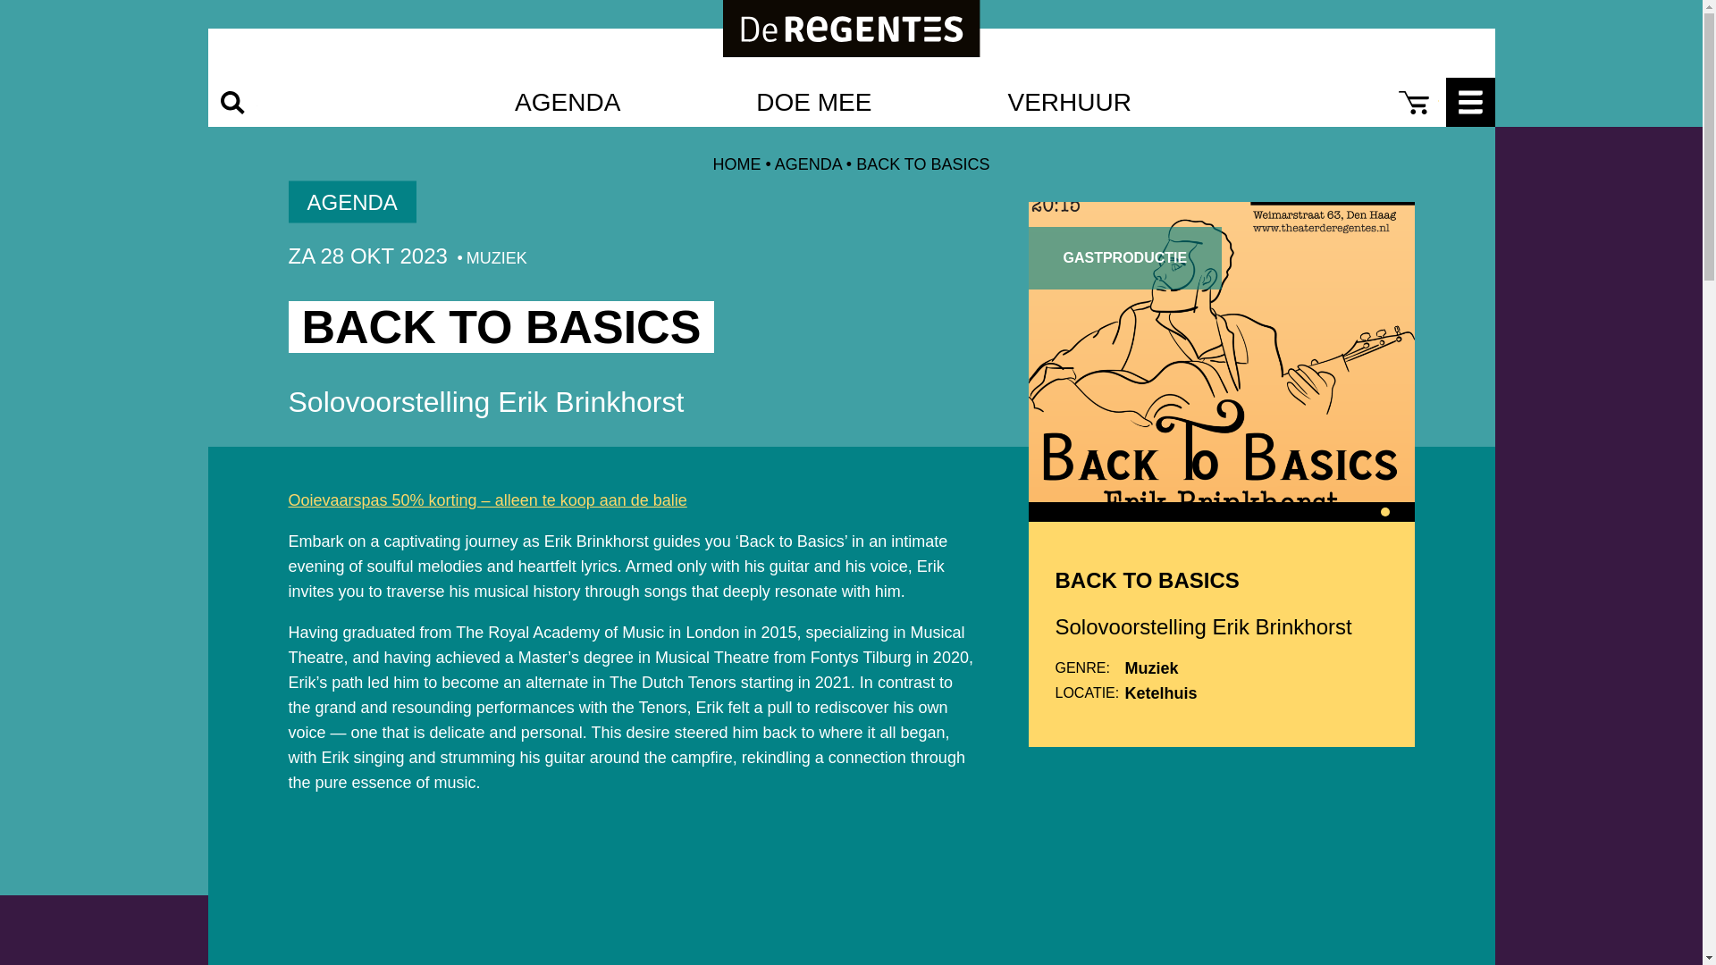 Image resolution: width=1716 pixels, height=965 pixels. What do you see at coordinates (1069, 102) in the screenshot?
I see `VERHUUR` at bounding box center [1069, 102].